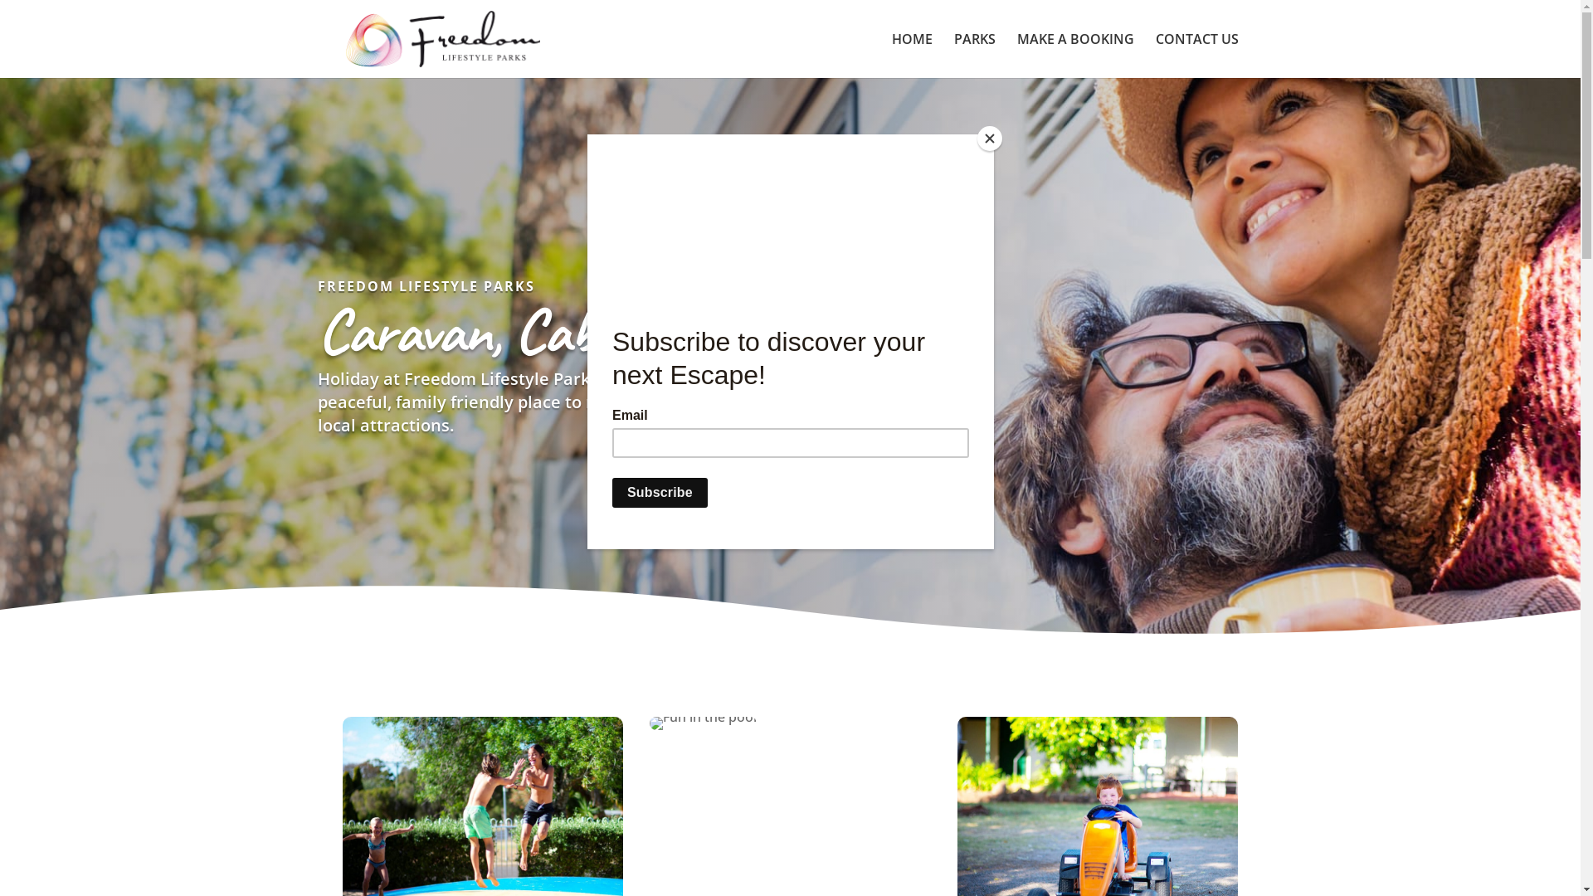 The image size is (1593, 896). I want to click on MAKE A BOOKING, so click(1075, 56).